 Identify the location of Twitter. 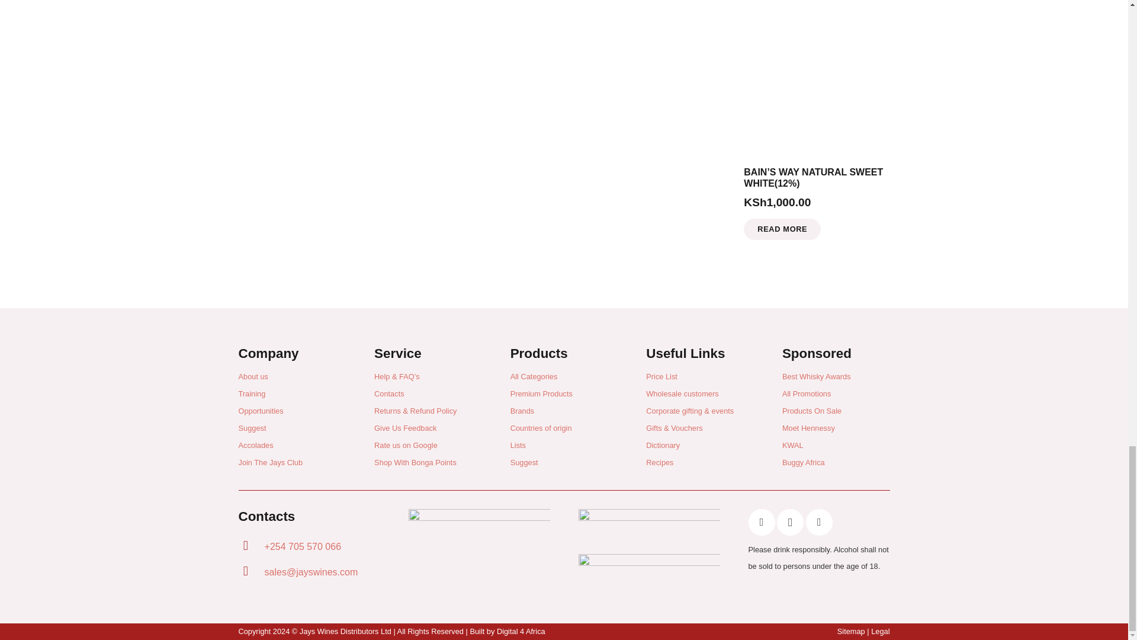
(819, 521).